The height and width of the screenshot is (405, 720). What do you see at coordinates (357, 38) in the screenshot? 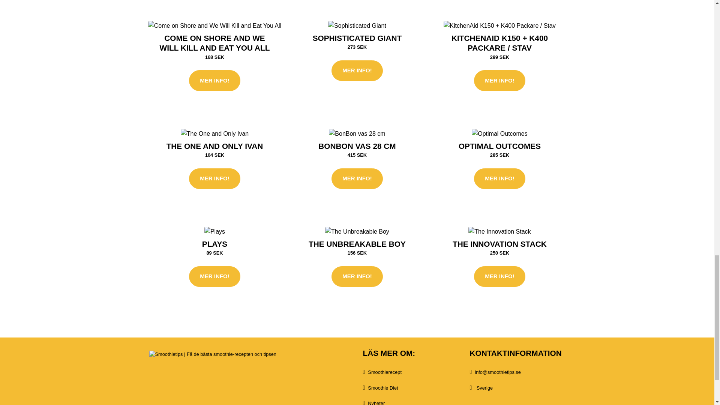
I see `SOPHISTICATED GIANT` at bounding box center [357, 38].